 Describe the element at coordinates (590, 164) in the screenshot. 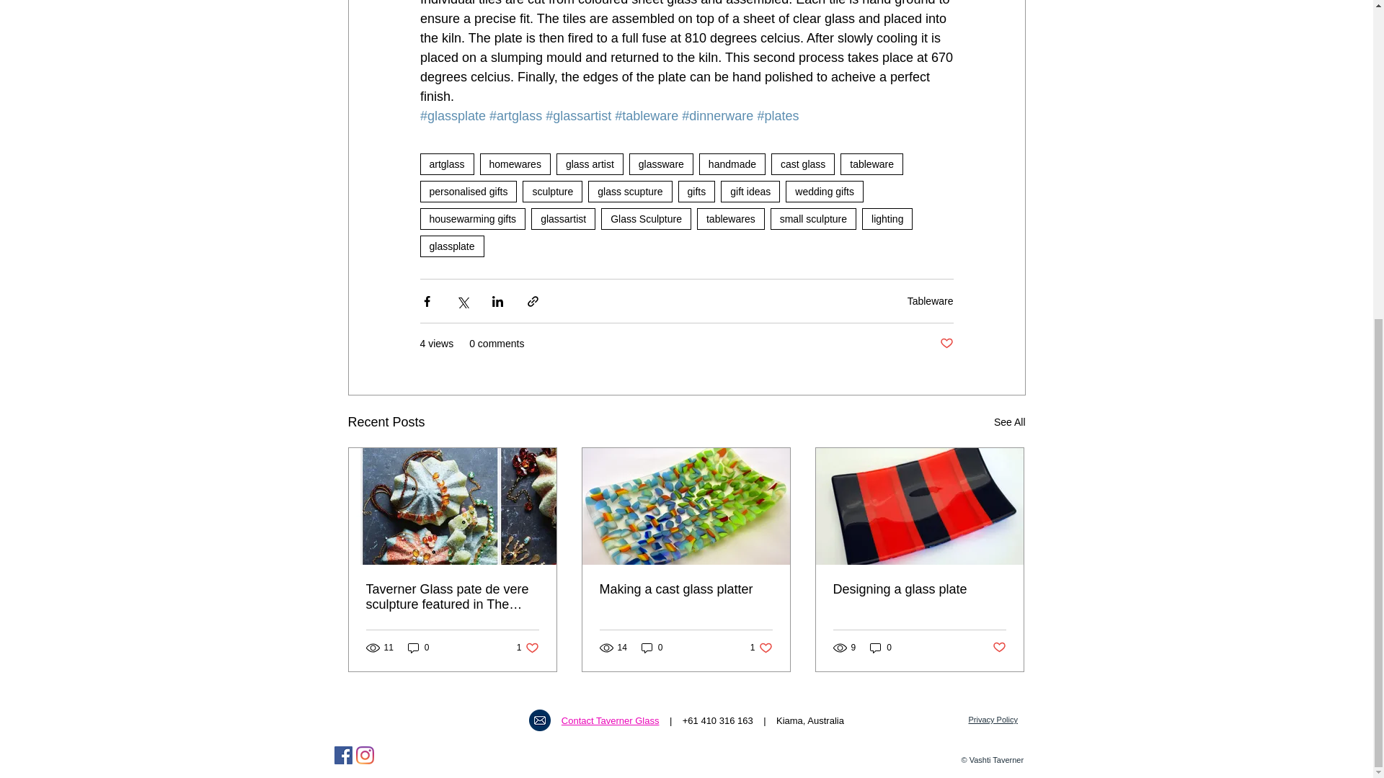

I see `glass artist` at that location.